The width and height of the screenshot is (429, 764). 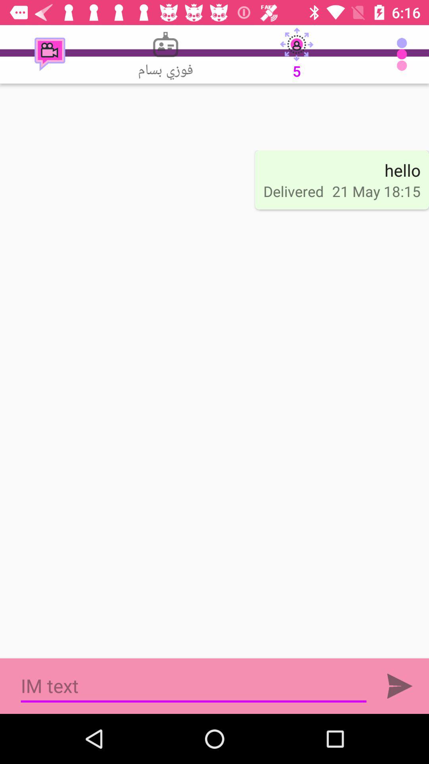 What do you see at coordinates (376, 191) in the screenshot?
I see `scroll to the 21 may 18 icon` at bounding box center [376, 191].